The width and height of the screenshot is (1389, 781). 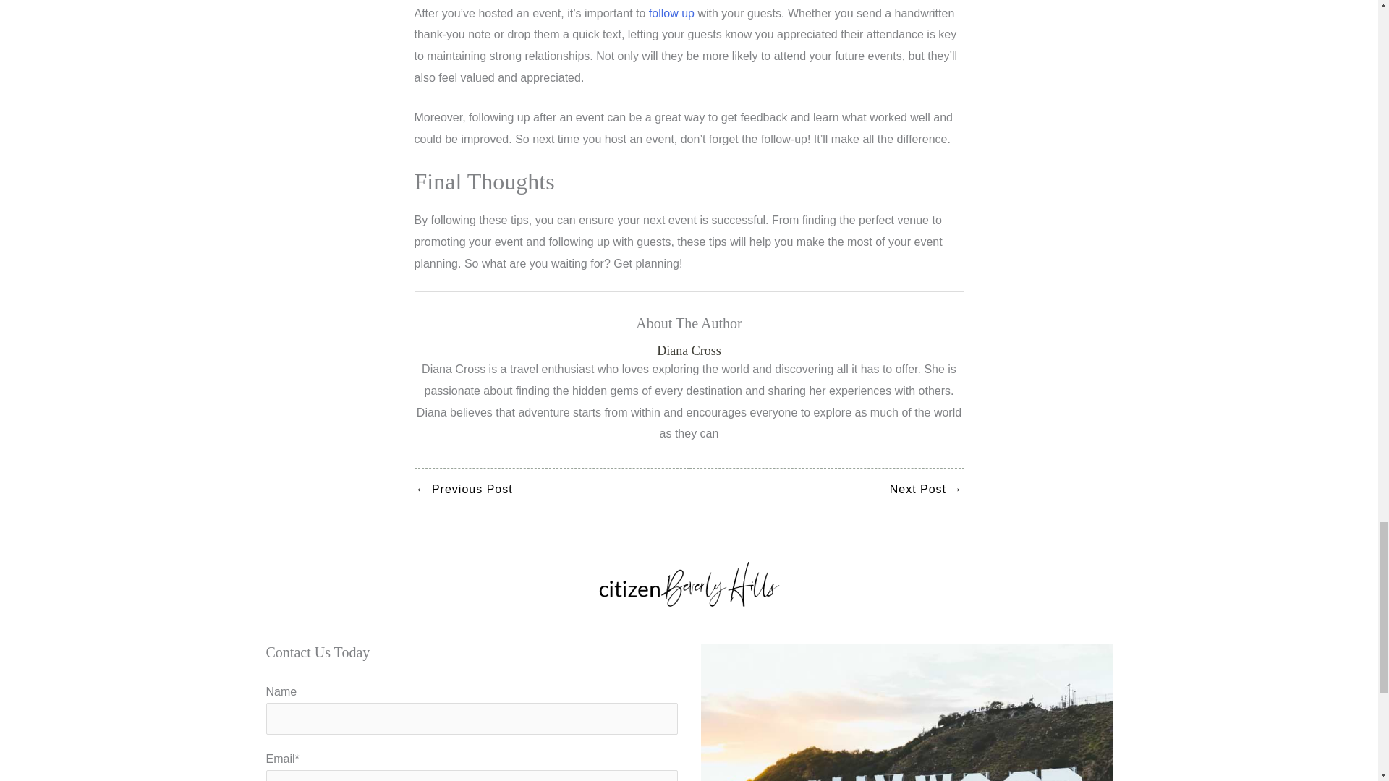 I want to click on Home Coffee Journey: How To Brew At Home, so click(x=926, y=490).